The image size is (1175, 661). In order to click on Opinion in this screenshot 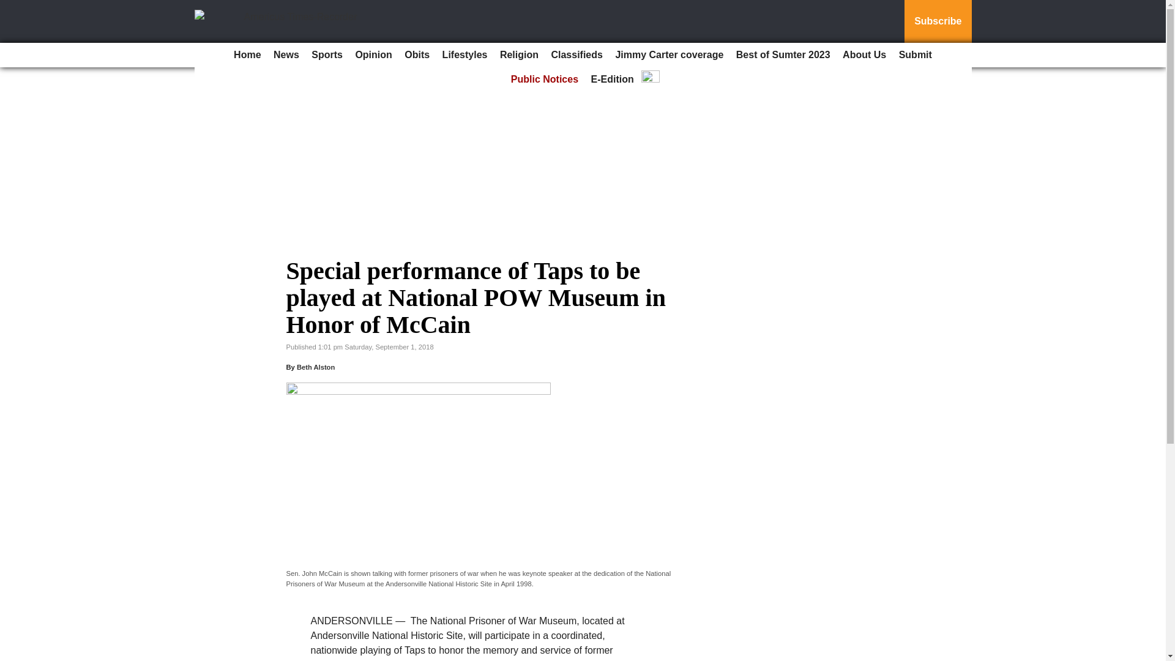, I will do `click(373, 55)`.